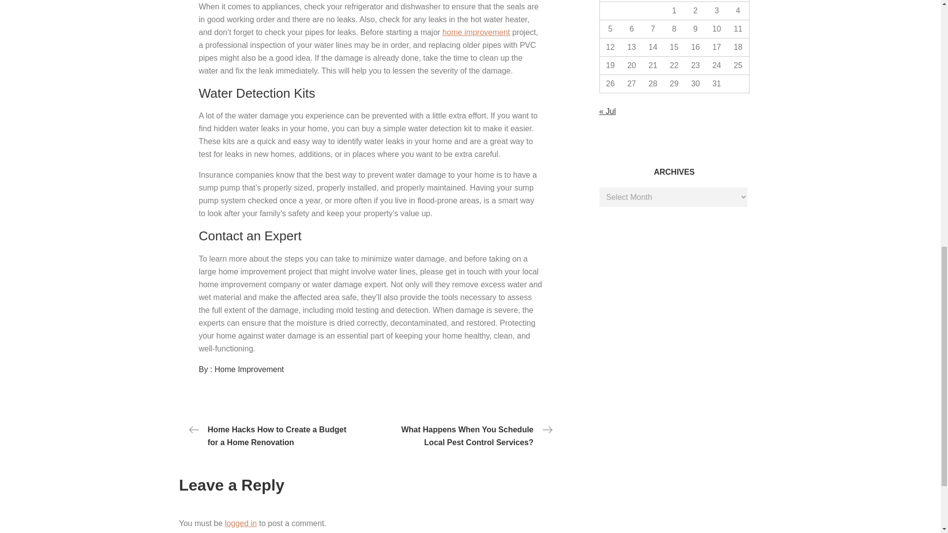  Describe the element at coordinates (610, 1) in the screenshot. I see `Monday` at that location.